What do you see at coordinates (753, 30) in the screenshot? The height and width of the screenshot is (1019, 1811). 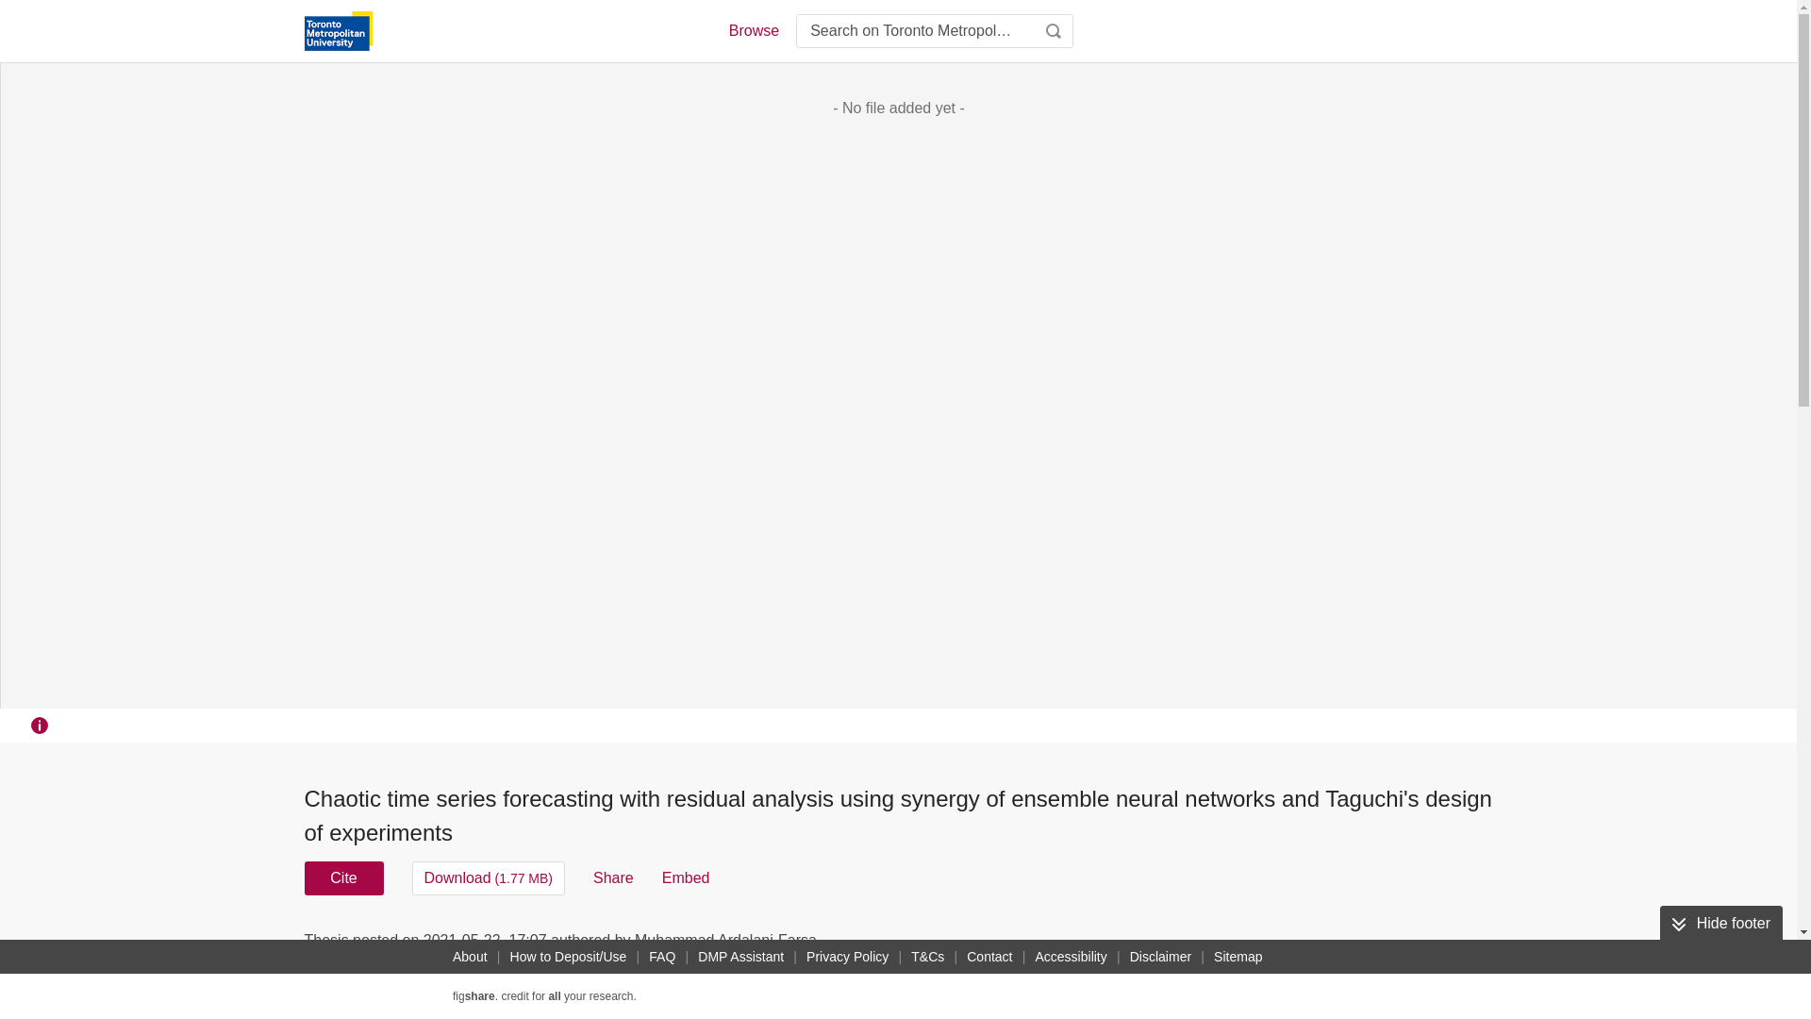 I see `Browse` at bounding box center [753, 30].